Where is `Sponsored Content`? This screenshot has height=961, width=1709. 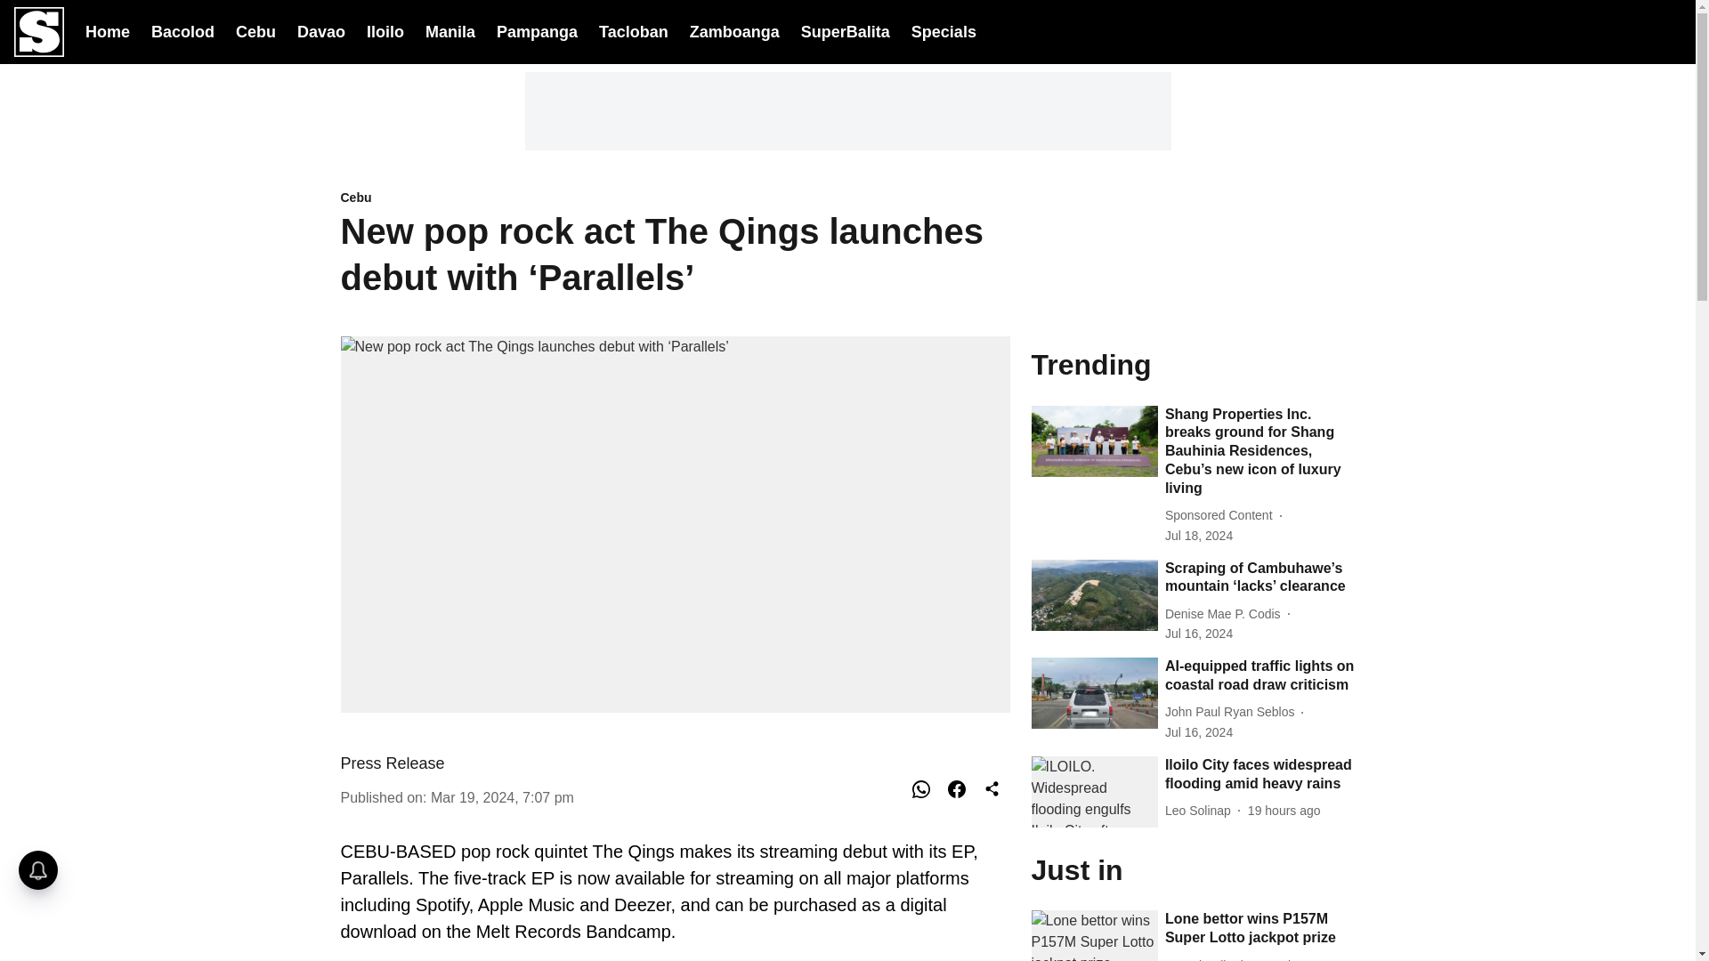
Sponsored Content is located at coordinates (1223, 515).